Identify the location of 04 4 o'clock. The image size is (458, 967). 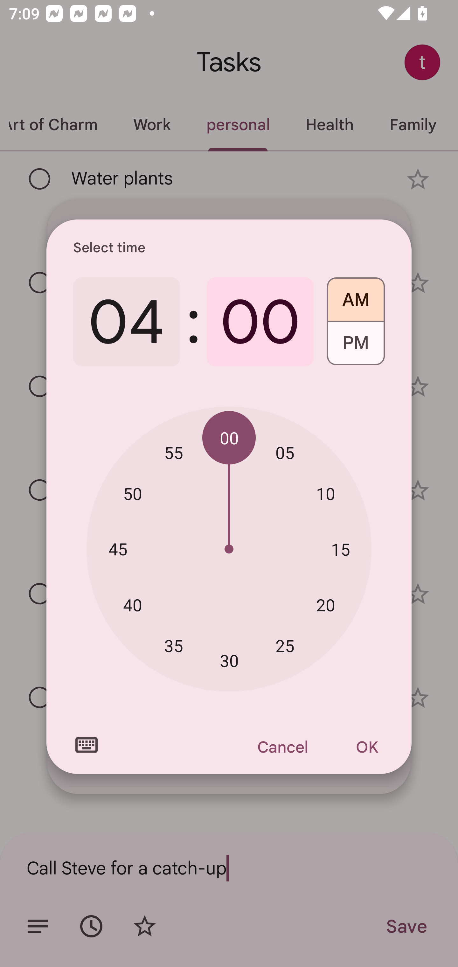
(127, 322).